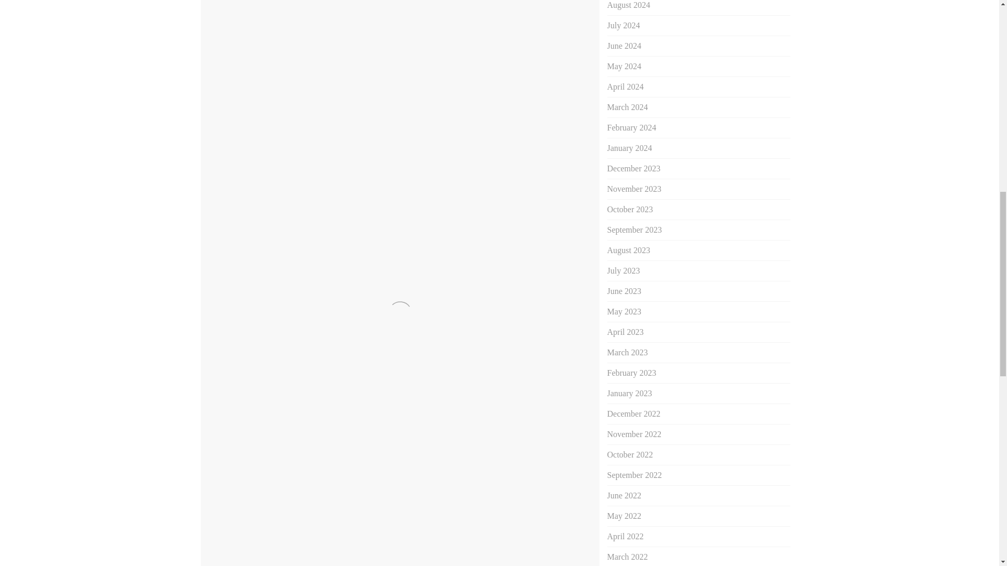 The image size is (1007, 566). What do you see at coordinates (624, 290) in the screenshot?
I see `June 2023` at bounding box center [624, 290].